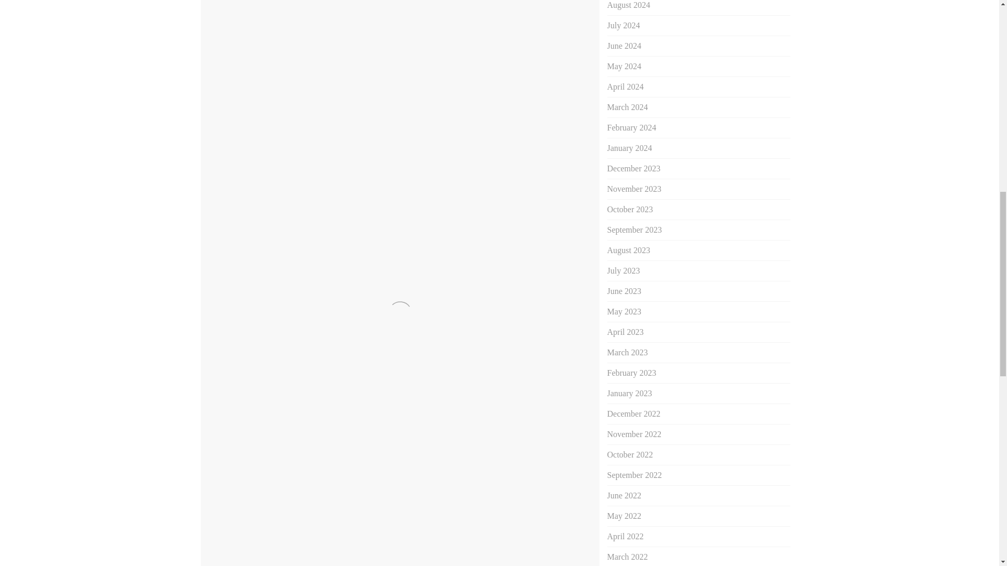 The image size is (1007, 566). What do you see at coordinates (624, 290) in the screenshot?
I see `June 2023` at bounding box center [624, 290].